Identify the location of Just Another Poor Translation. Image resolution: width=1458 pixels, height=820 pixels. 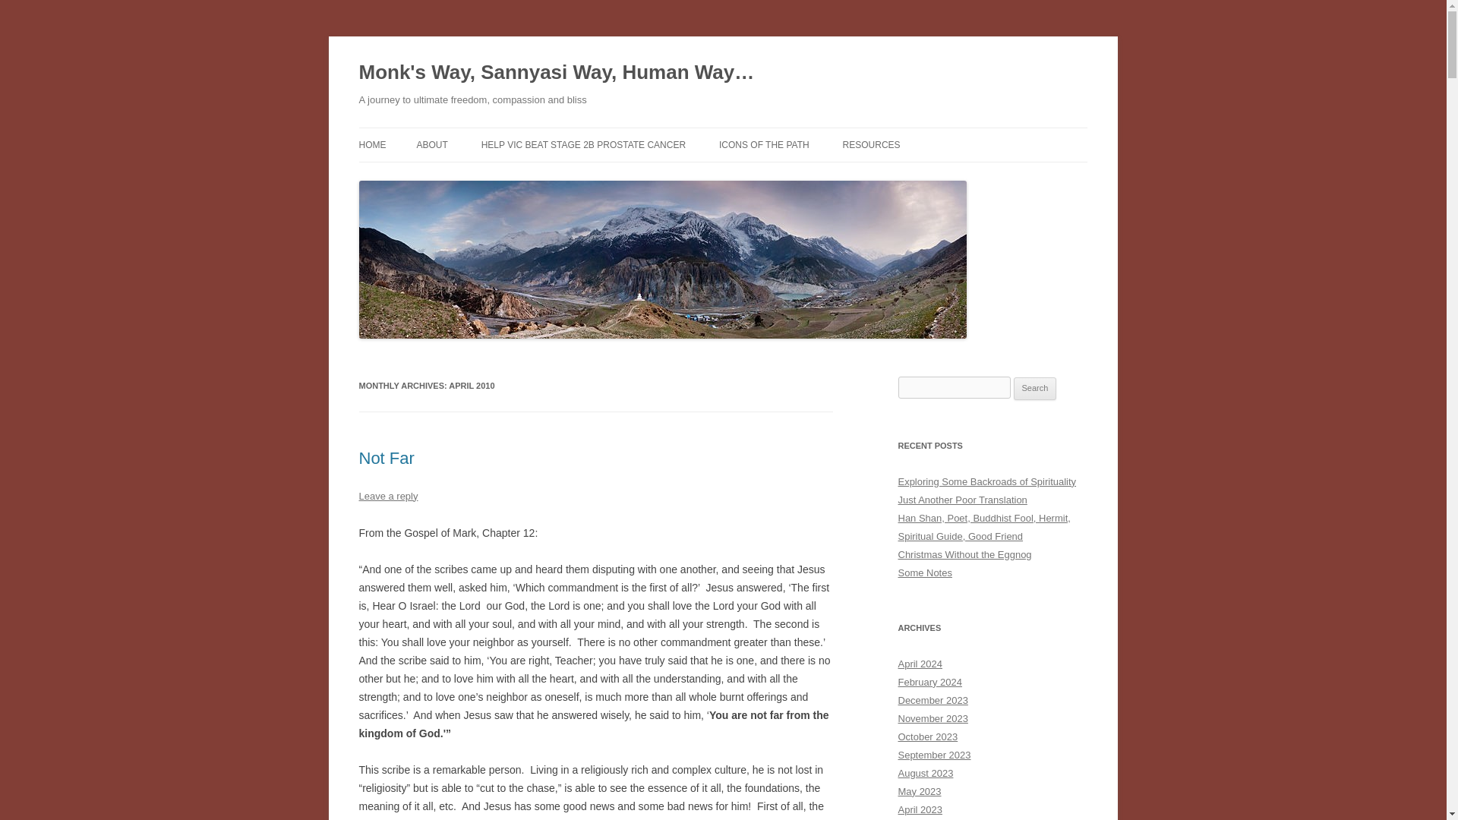
(961, 500).